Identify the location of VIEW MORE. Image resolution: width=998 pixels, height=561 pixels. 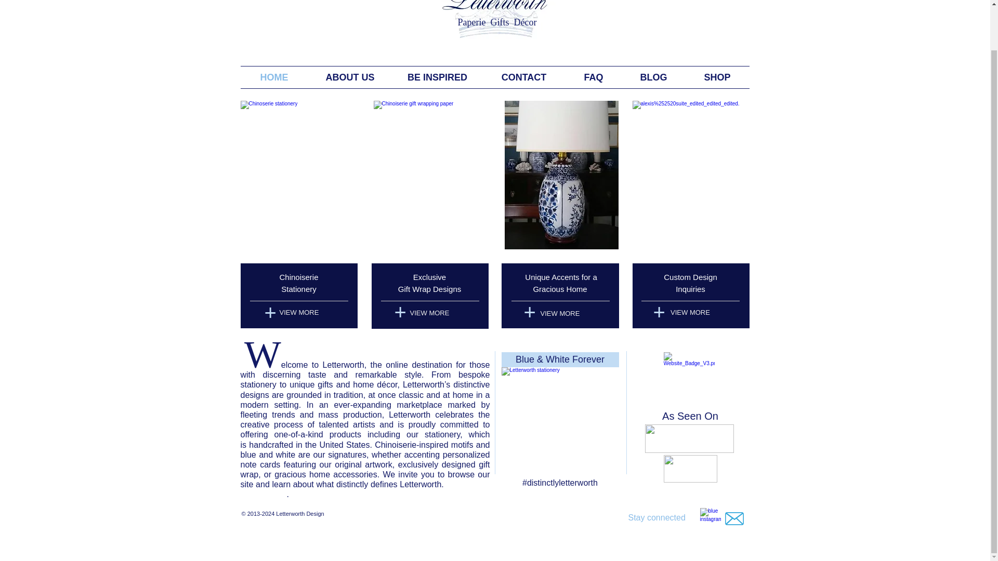
(299, 313).